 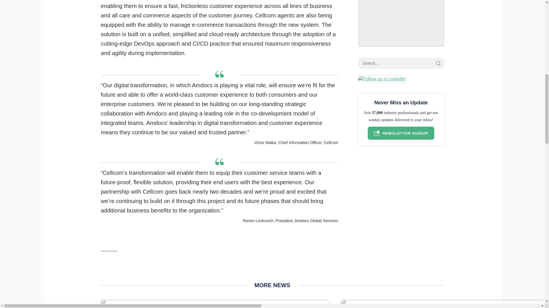 What do you see at coordinates (401, 133) in the screenshot?
I see `NEWSLETTER SIGNUP` at bounding box center [401, 133].